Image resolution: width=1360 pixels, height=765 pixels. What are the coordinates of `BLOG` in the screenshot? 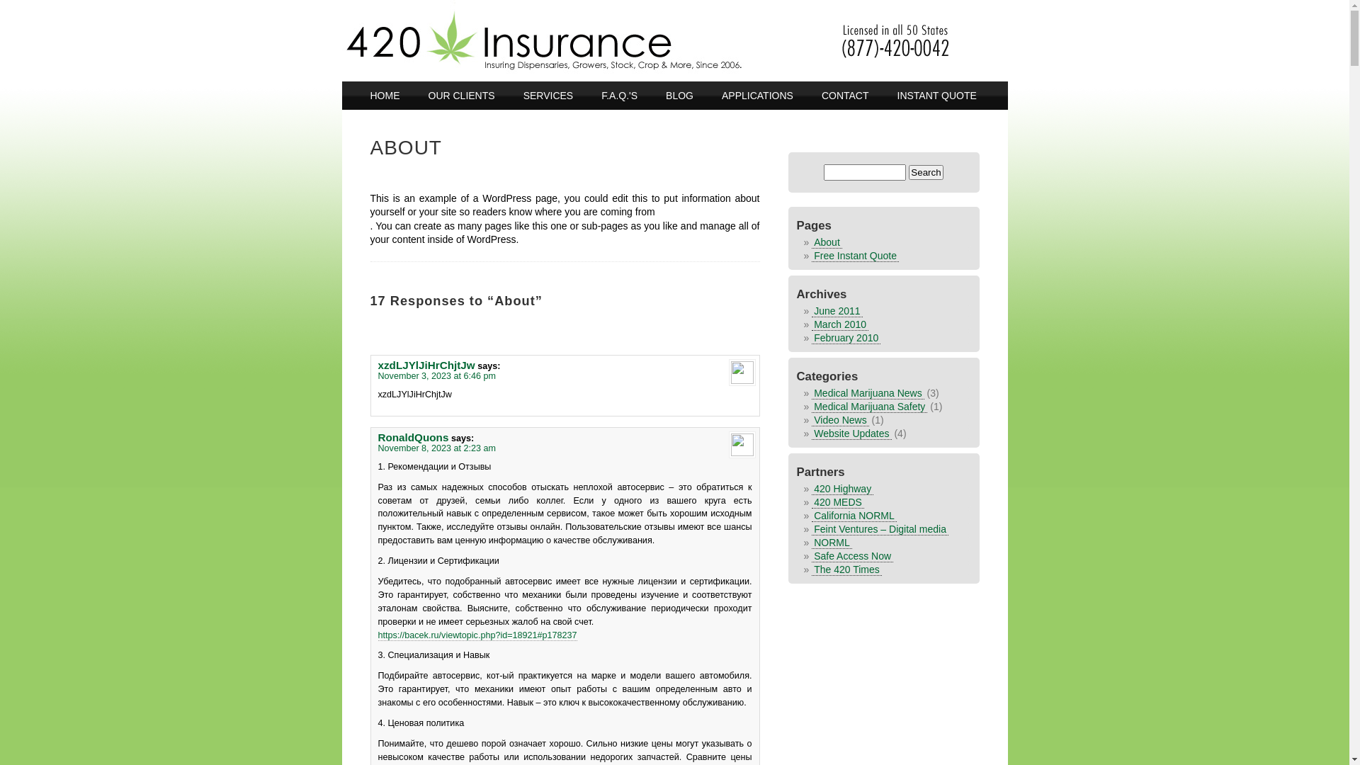 It's located at (680, 96).